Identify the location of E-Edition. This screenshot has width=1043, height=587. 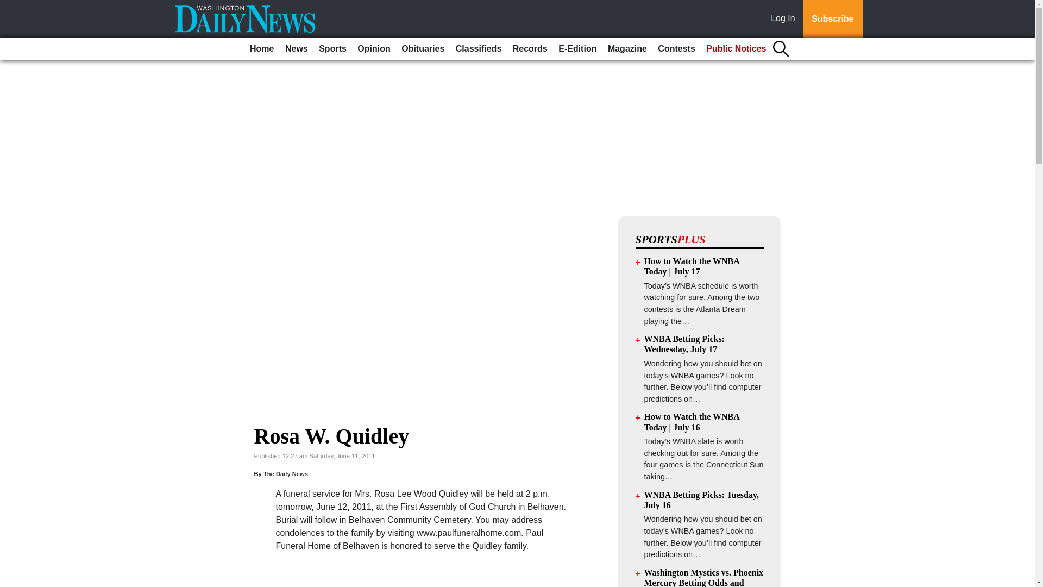
(577, 49).